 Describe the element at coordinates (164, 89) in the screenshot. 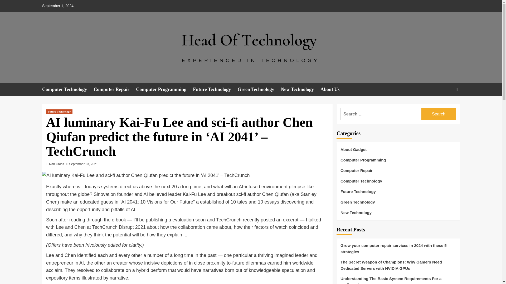

I see `Computer Programming` at that location.